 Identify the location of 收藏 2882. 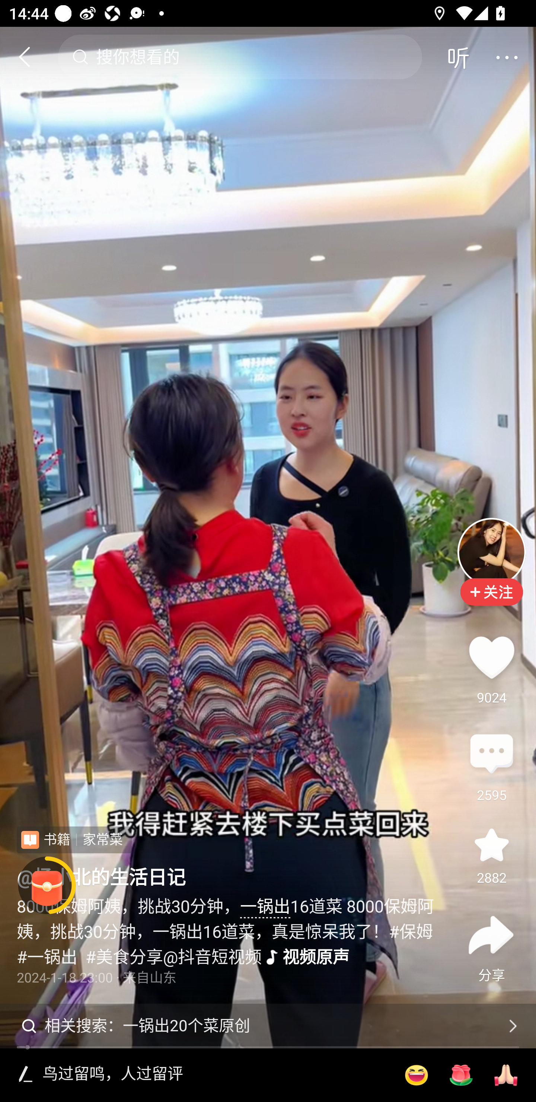
(491, 844).